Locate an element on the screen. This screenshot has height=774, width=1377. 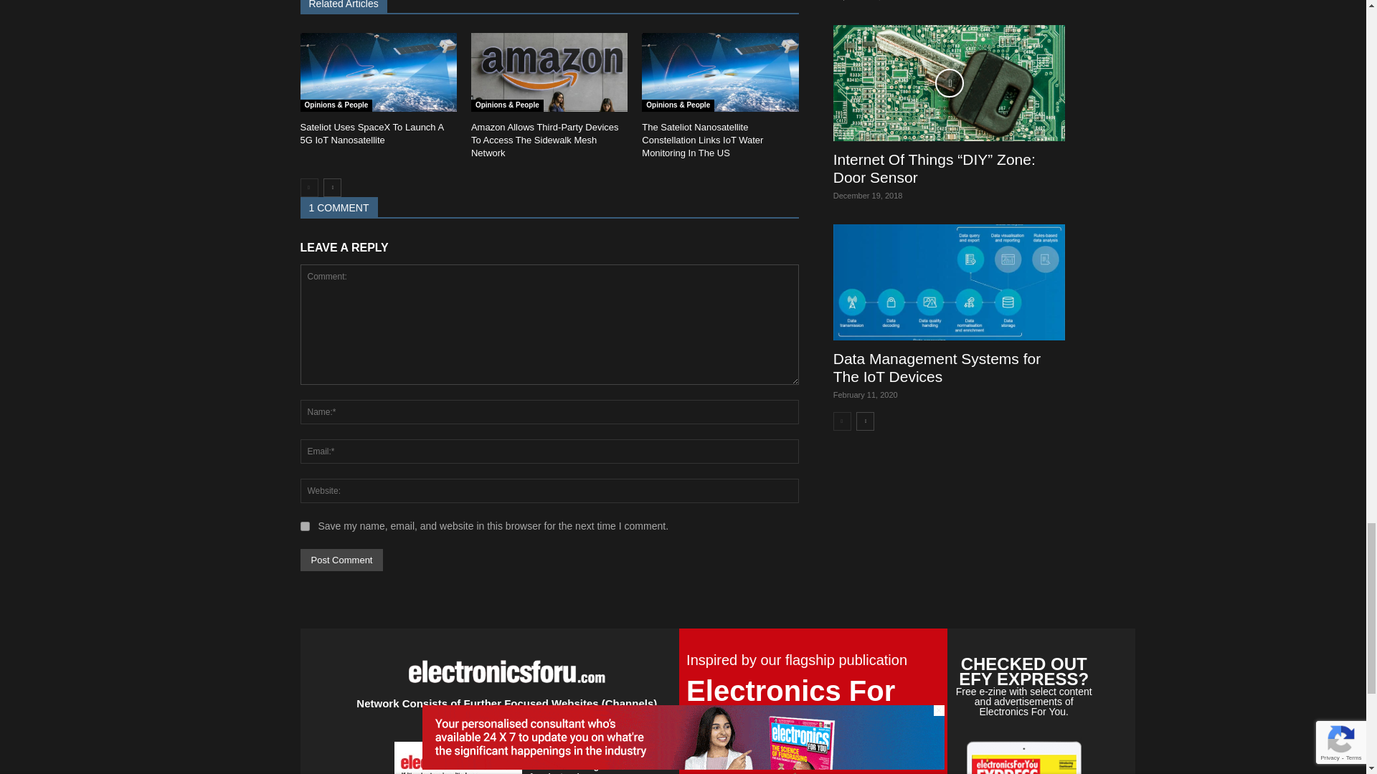
yes is located at coordinates (304, 526).